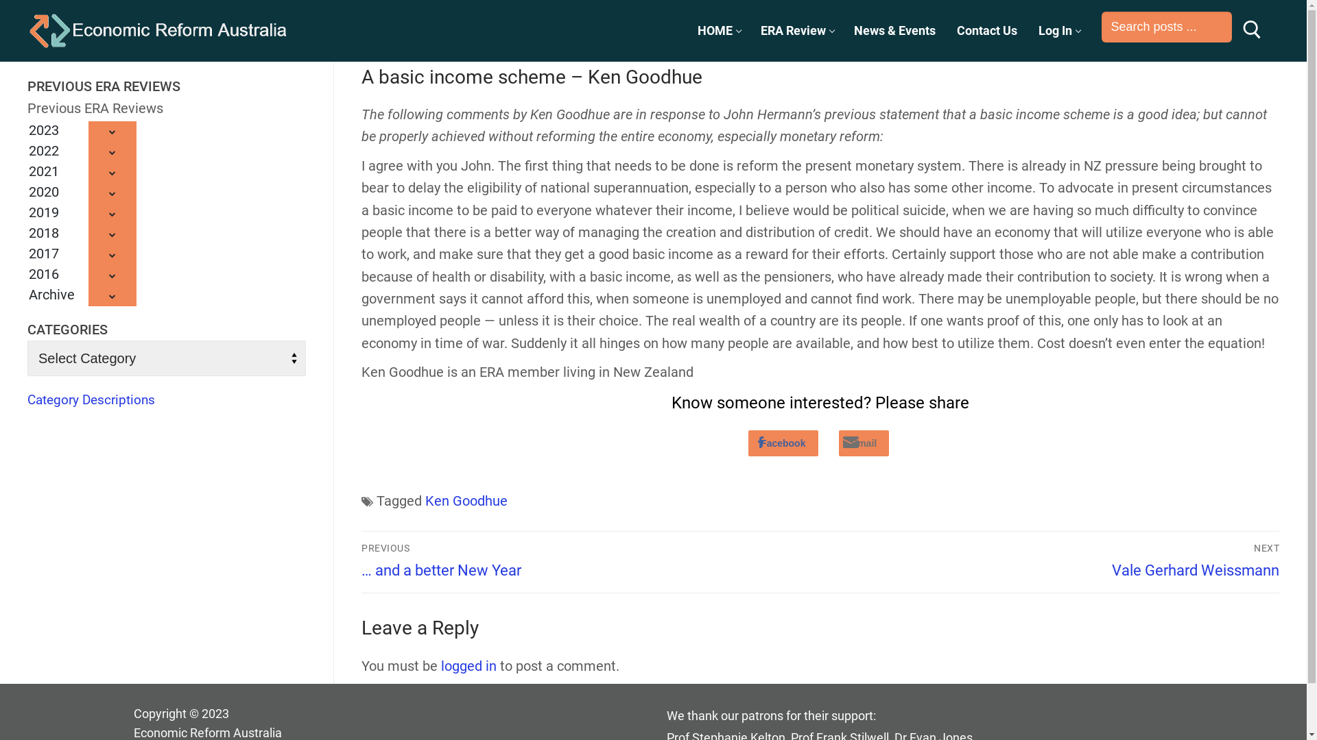 The image size is (1317, 740). I want to click on Archive, so click(82, 295).